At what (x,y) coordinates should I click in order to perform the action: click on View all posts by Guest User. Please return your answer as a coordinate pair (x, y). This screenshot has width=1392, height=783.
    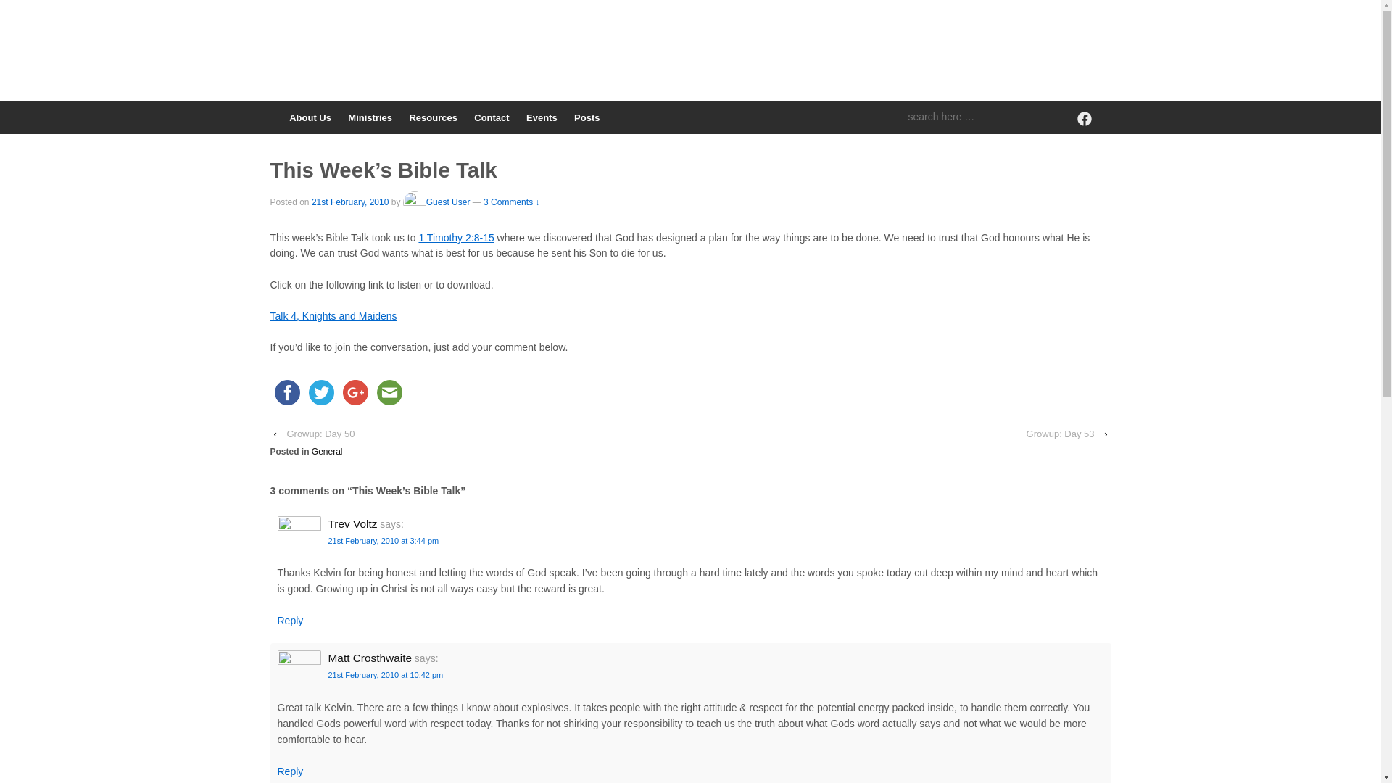
    Looking at the image, I should click on (436, 202).